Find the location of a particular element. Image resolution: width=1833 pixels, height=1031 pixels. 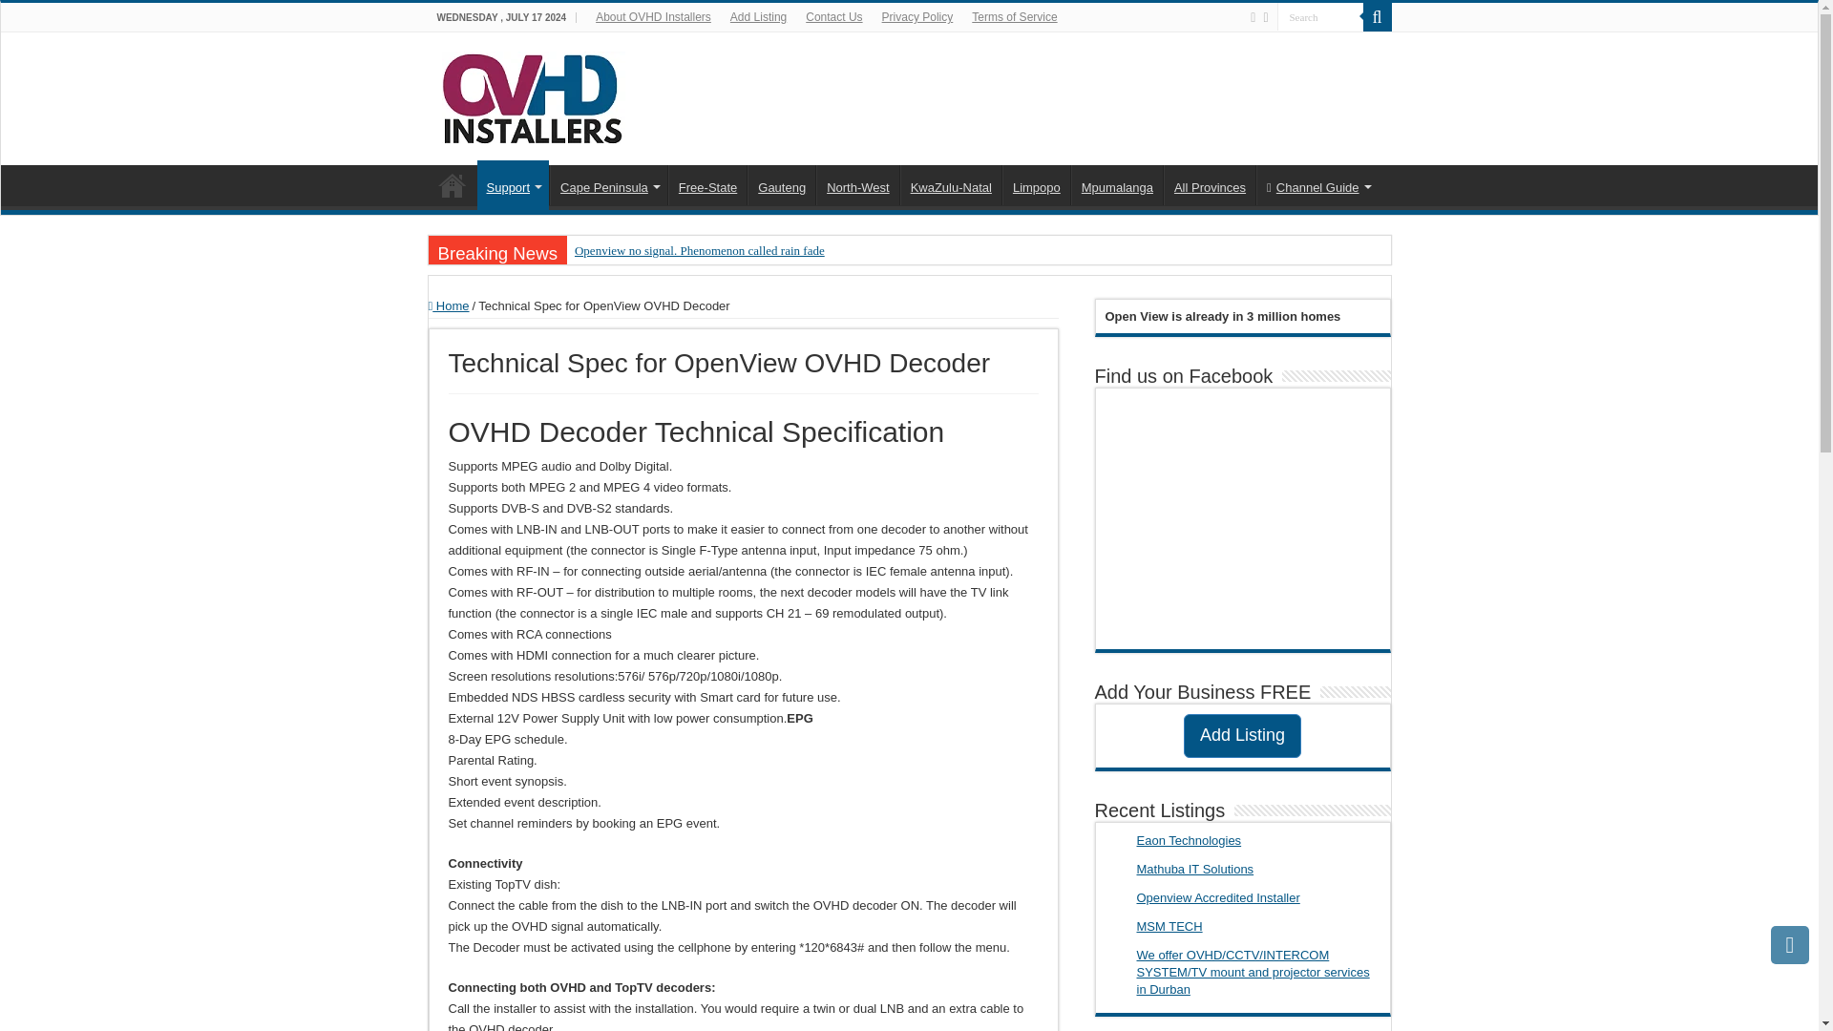

Channel Guide is located at coordinates (1317, 184).